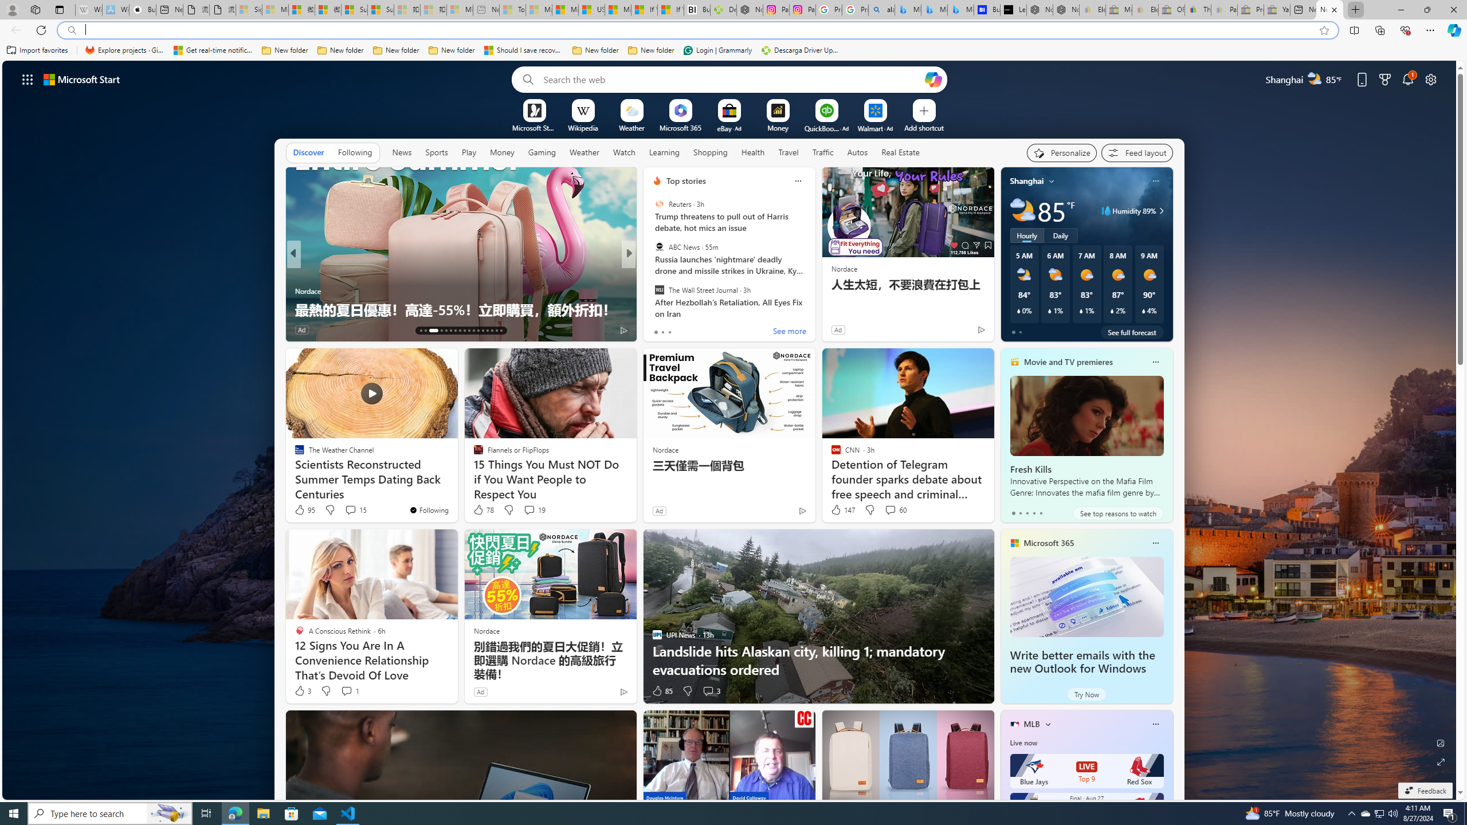 This screenshot has height=825, width=1467. What do you see at coordinates (304, 510) in the screenshot?
I see `95 Like` at bounding box center [304, 510].